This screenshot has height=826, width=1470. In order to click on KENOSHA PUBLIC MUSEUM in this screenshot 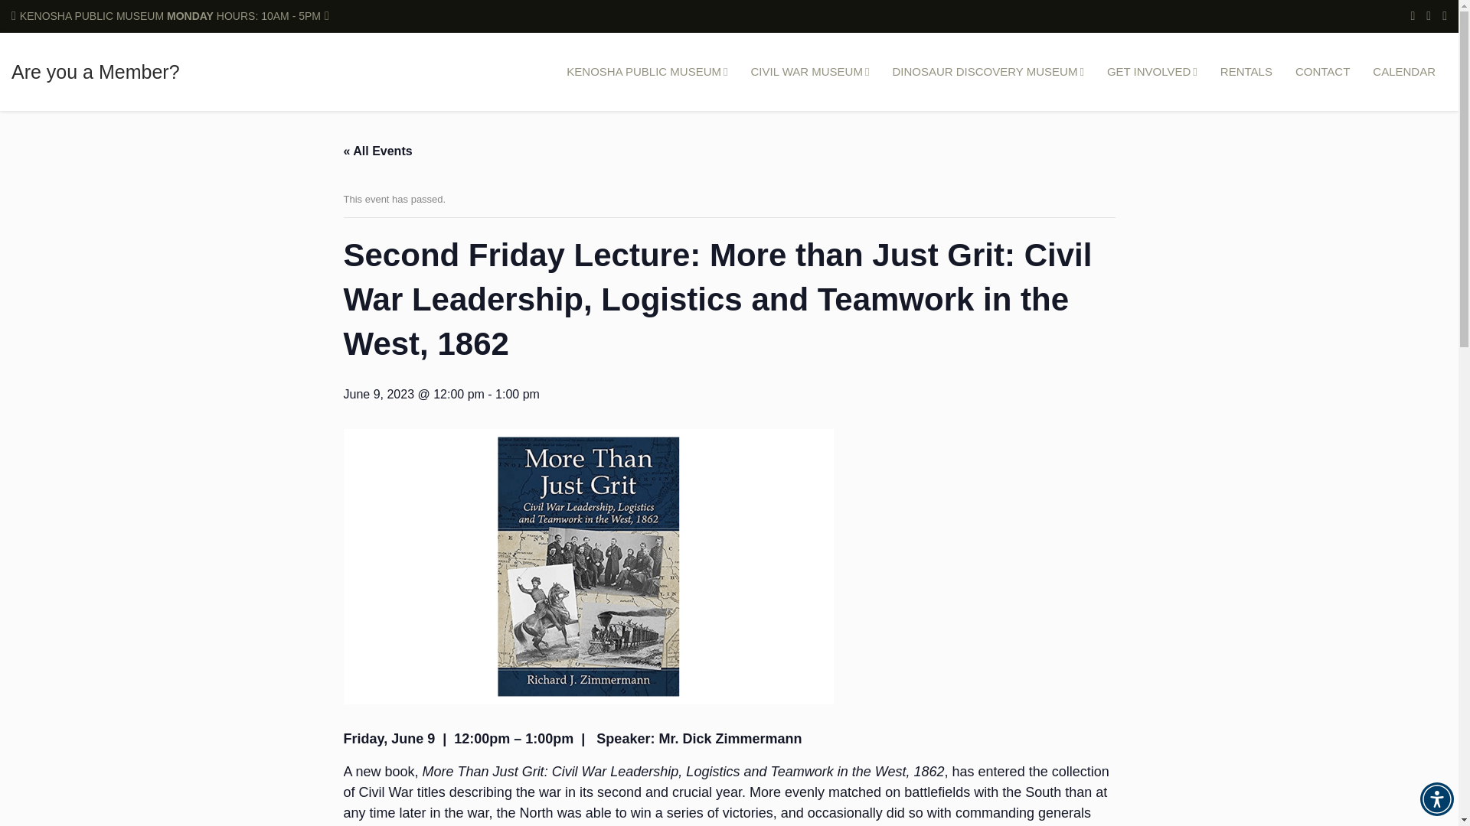, I will do `click(647, 72)`.